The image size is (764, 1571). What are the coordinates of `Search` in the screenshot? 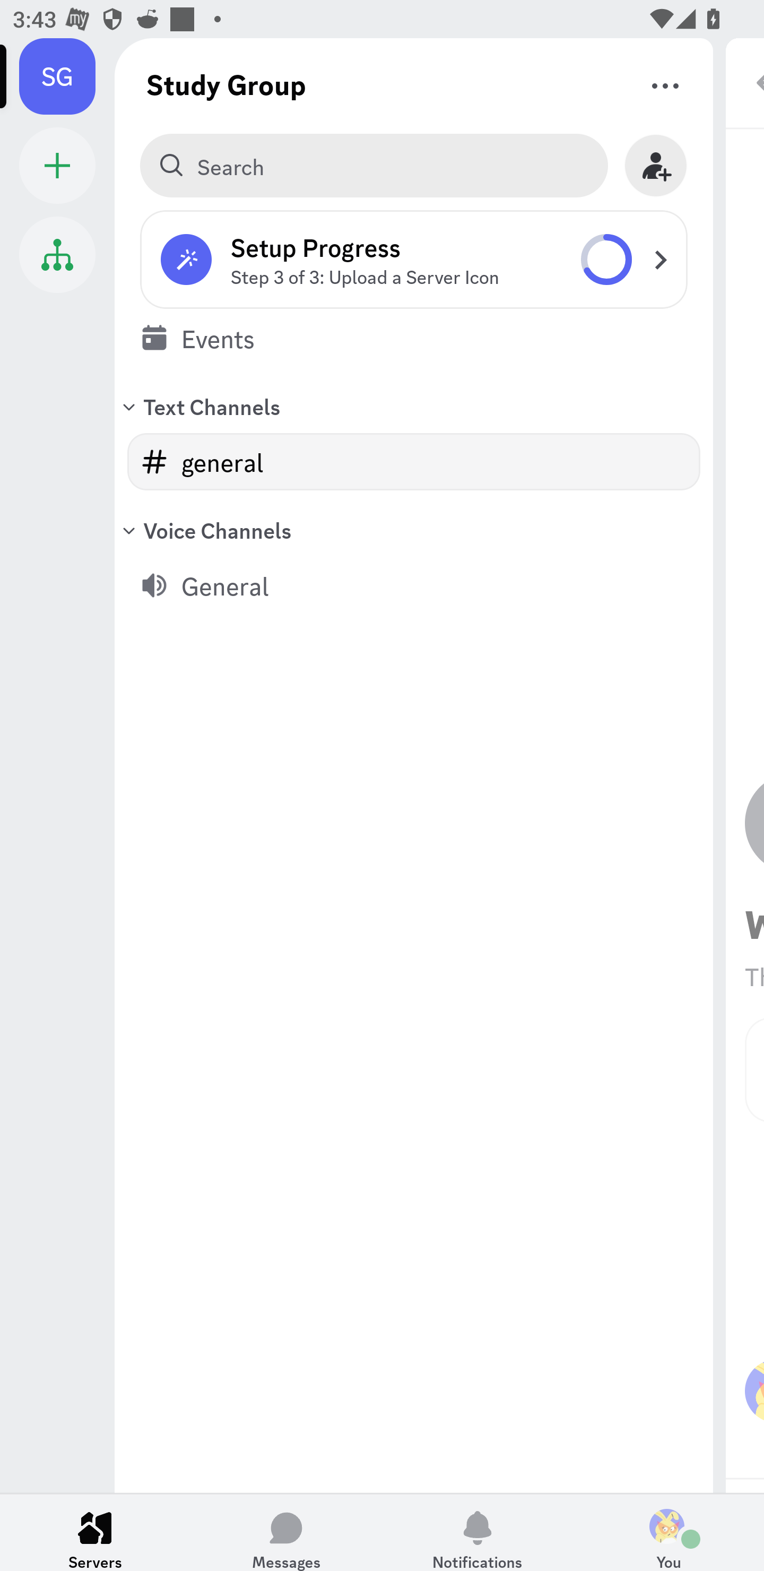 It's located at (374, 166).